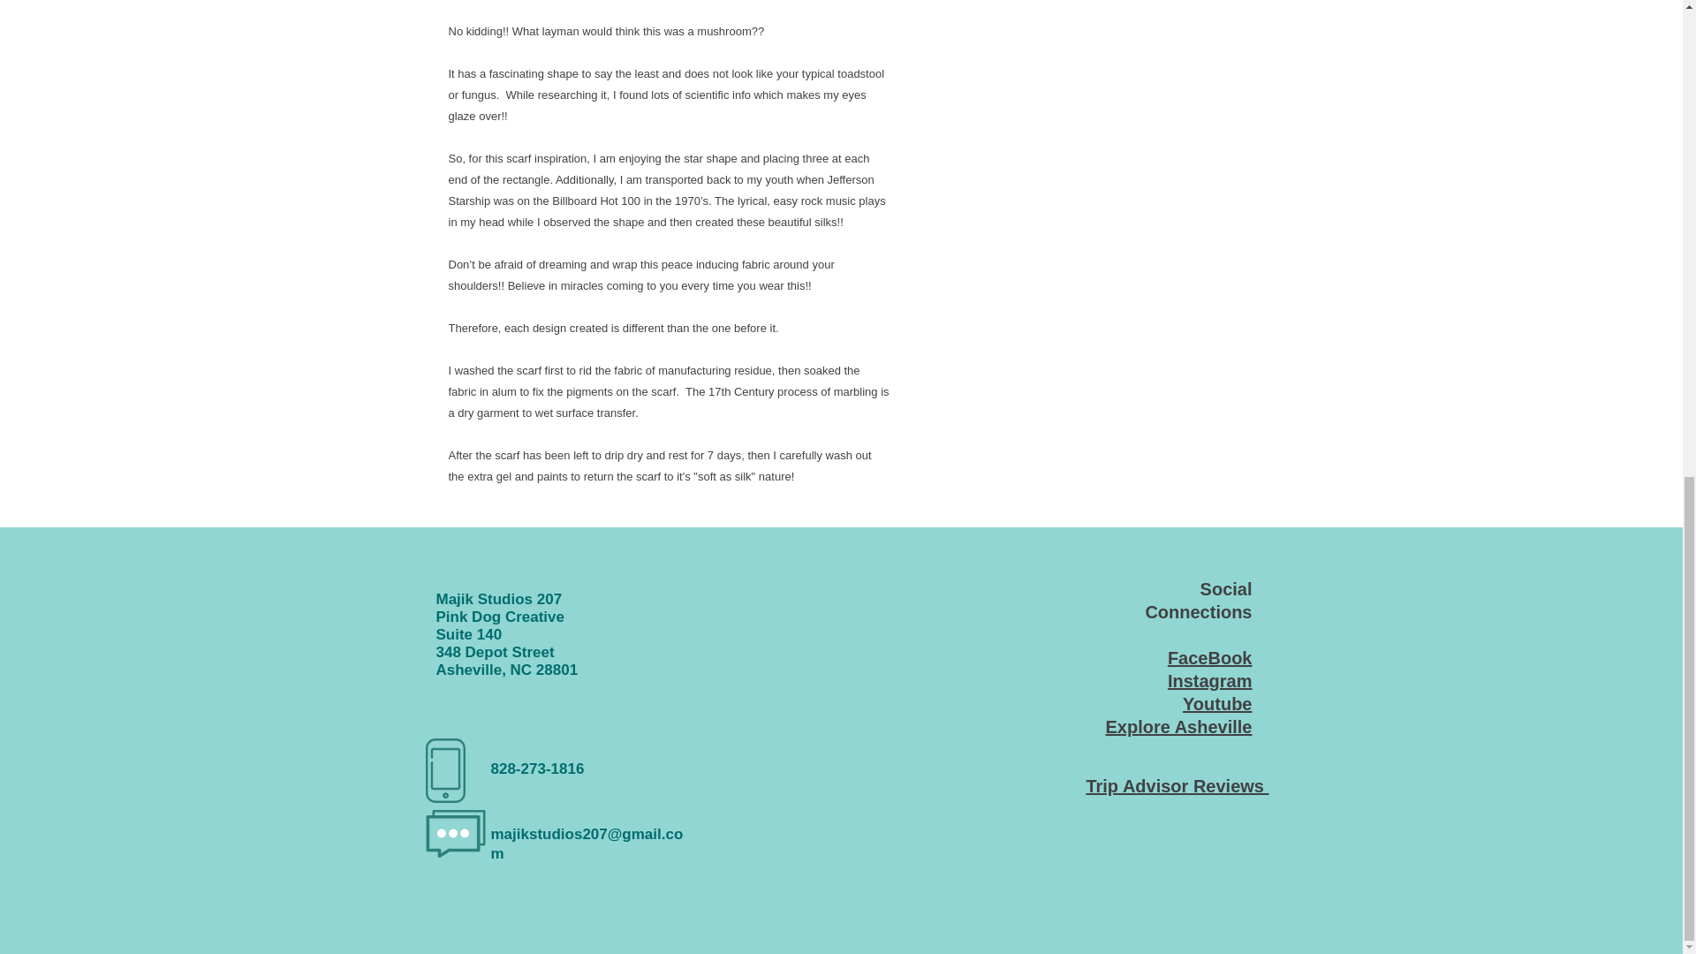  What do you see at coordinates (1210, 680) in the screenshot?
I see `Instagram` at bounding box center [1210, 680].